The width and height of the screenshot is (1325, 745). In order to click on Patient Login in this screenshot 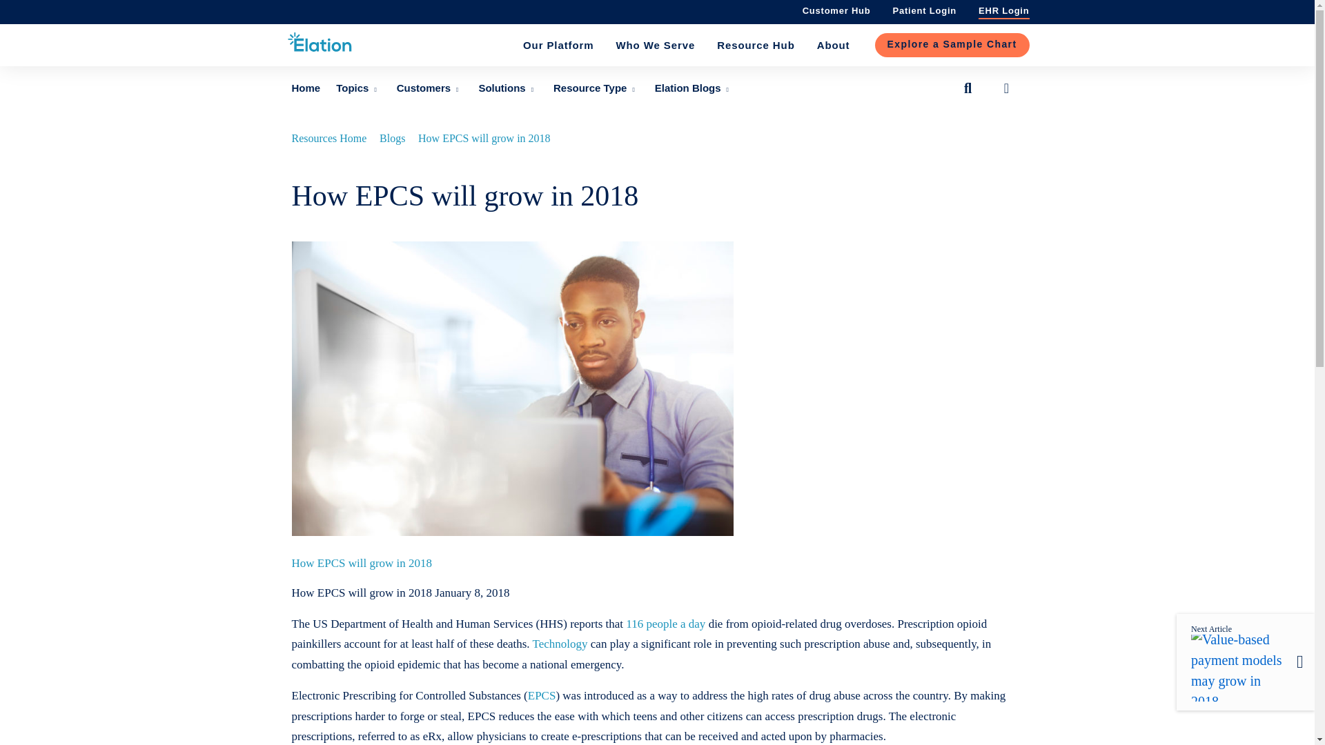, I will do `click(925, 10)`.